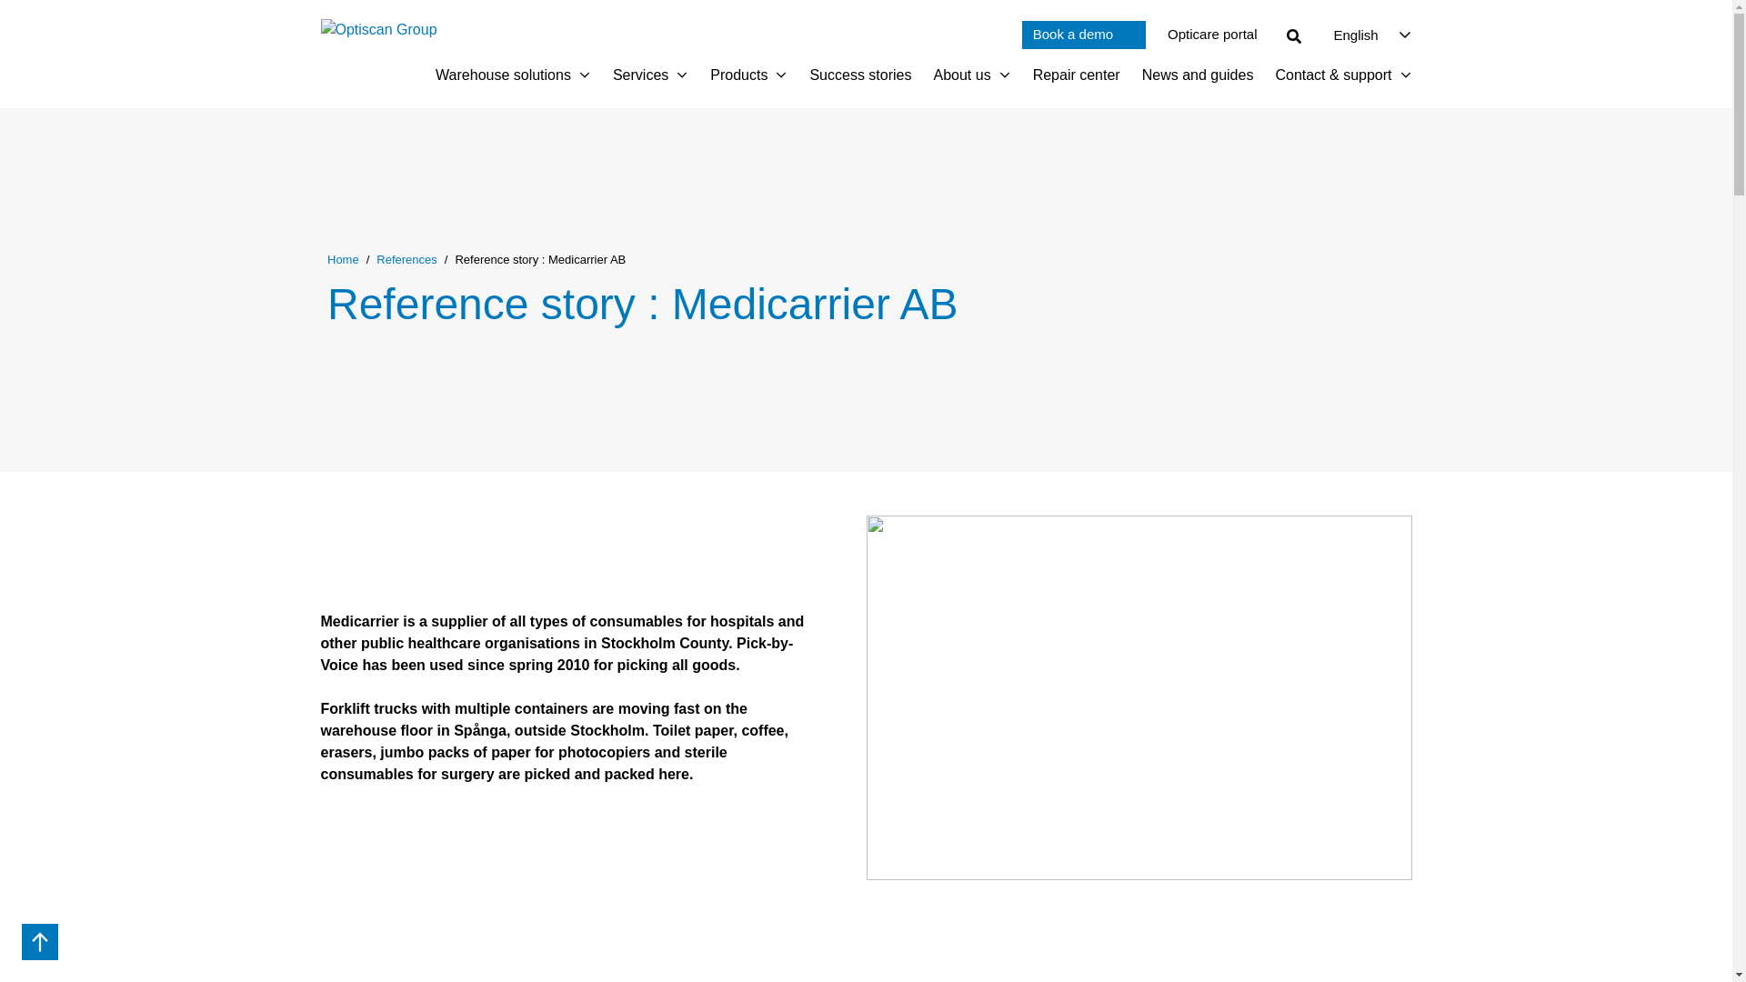  What do you see at coordinates (502, 75) in the screenshot?
I see `Warehouse solutions` at bounding box center [502, 75].